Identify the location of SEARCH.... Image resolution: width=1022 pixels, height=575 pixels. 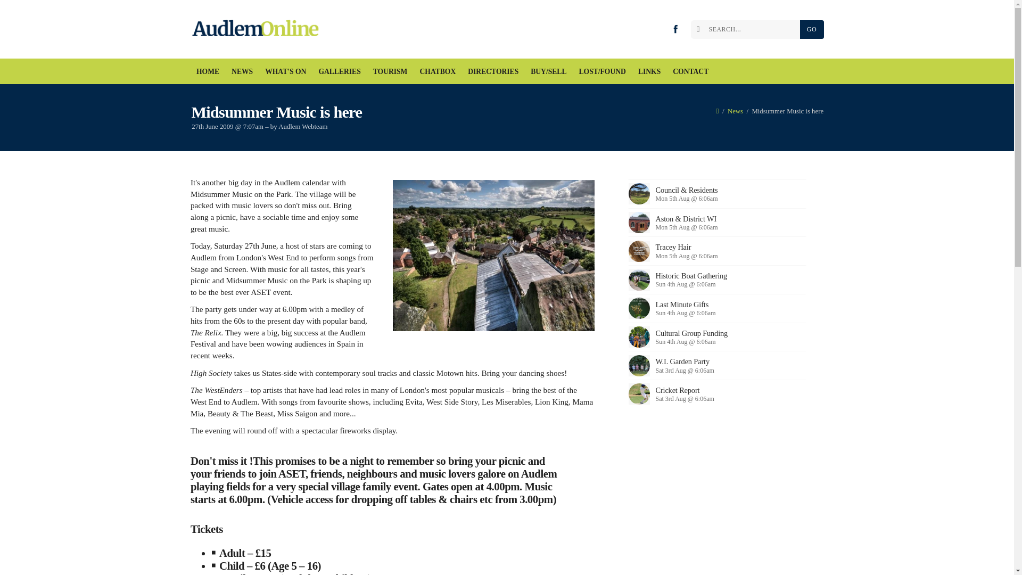
(748, 29).